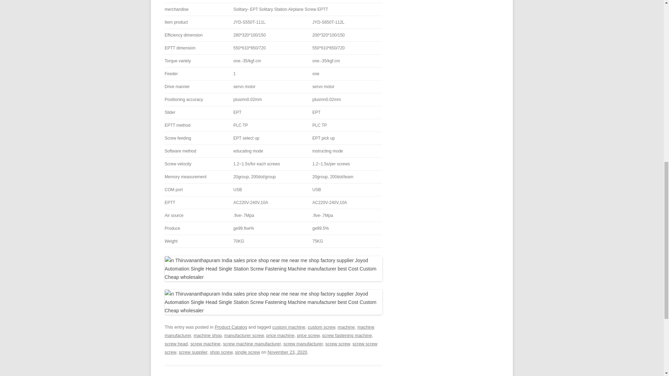 This screenshot has width=669, height=376. What do you see at coordinates (244, 335) in the screenshot?
I see `manufacturer screw` at bounding box center [244, 335].